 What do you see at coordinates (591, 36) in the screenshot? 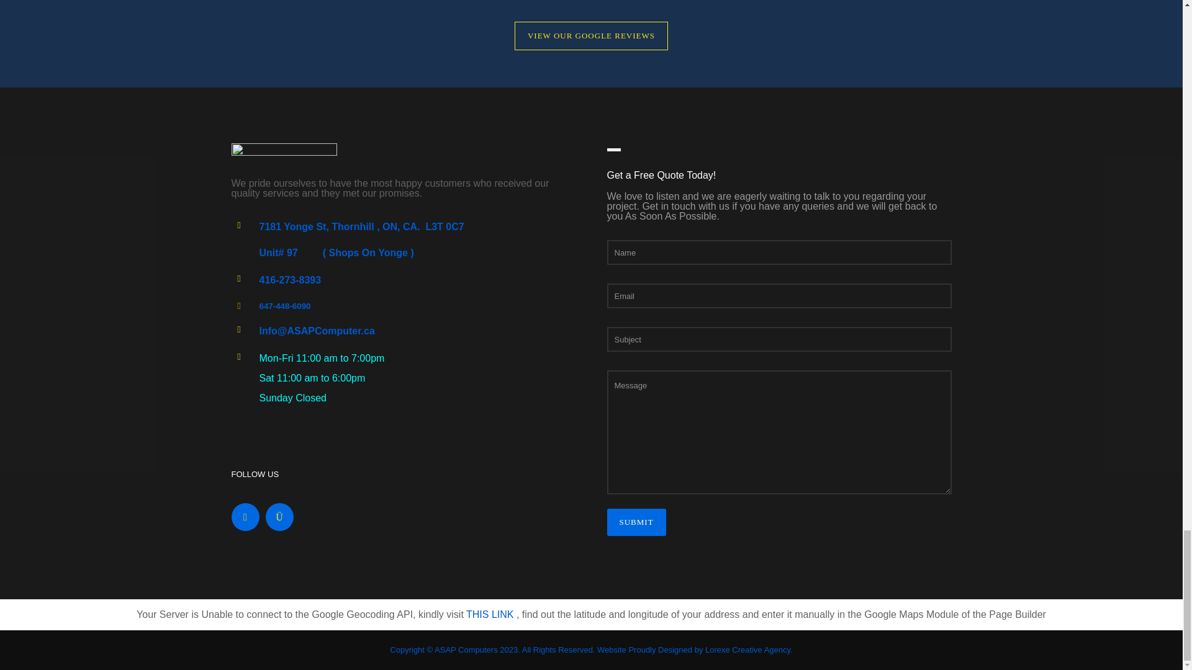
I see `VIEW OUR GOOGLE REVIEWS` at bounding box center [591, 36].